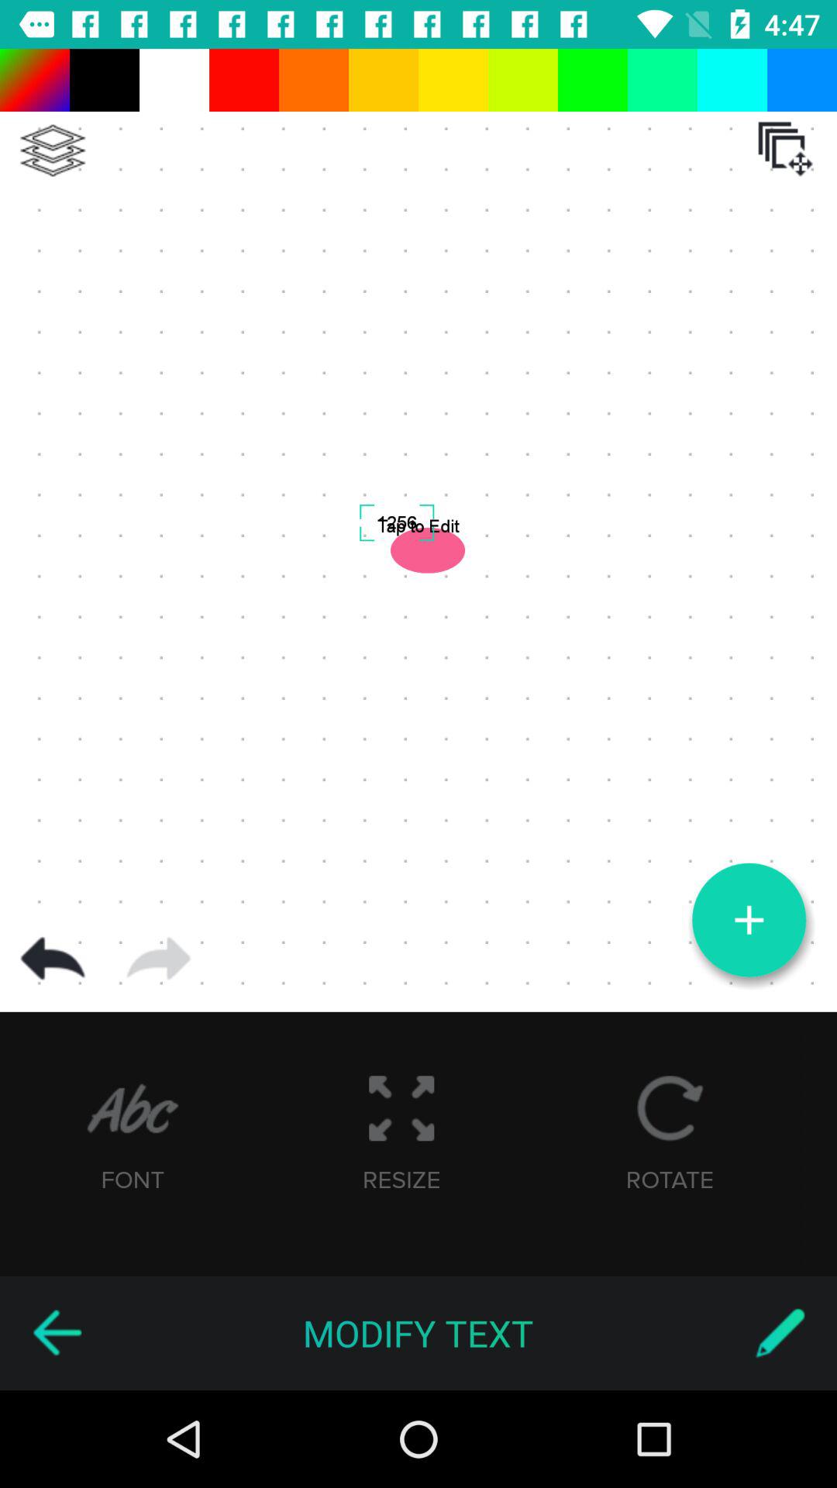 This screenshot has height=1488, width=837. I want to click on undo, so click(53, 959).